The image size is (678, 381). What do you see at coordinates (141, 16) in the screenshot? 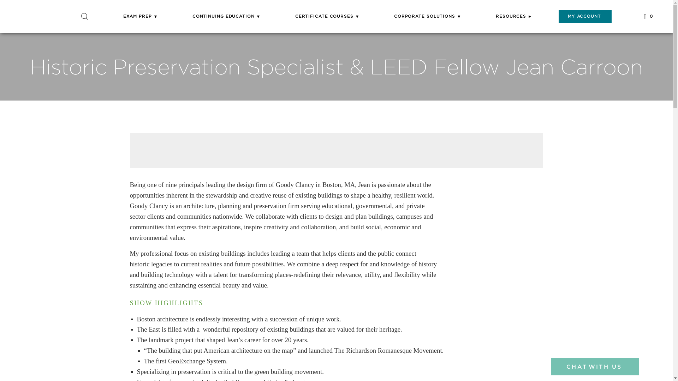
I see `EXAM PREP` at bounding box center [141, 16].